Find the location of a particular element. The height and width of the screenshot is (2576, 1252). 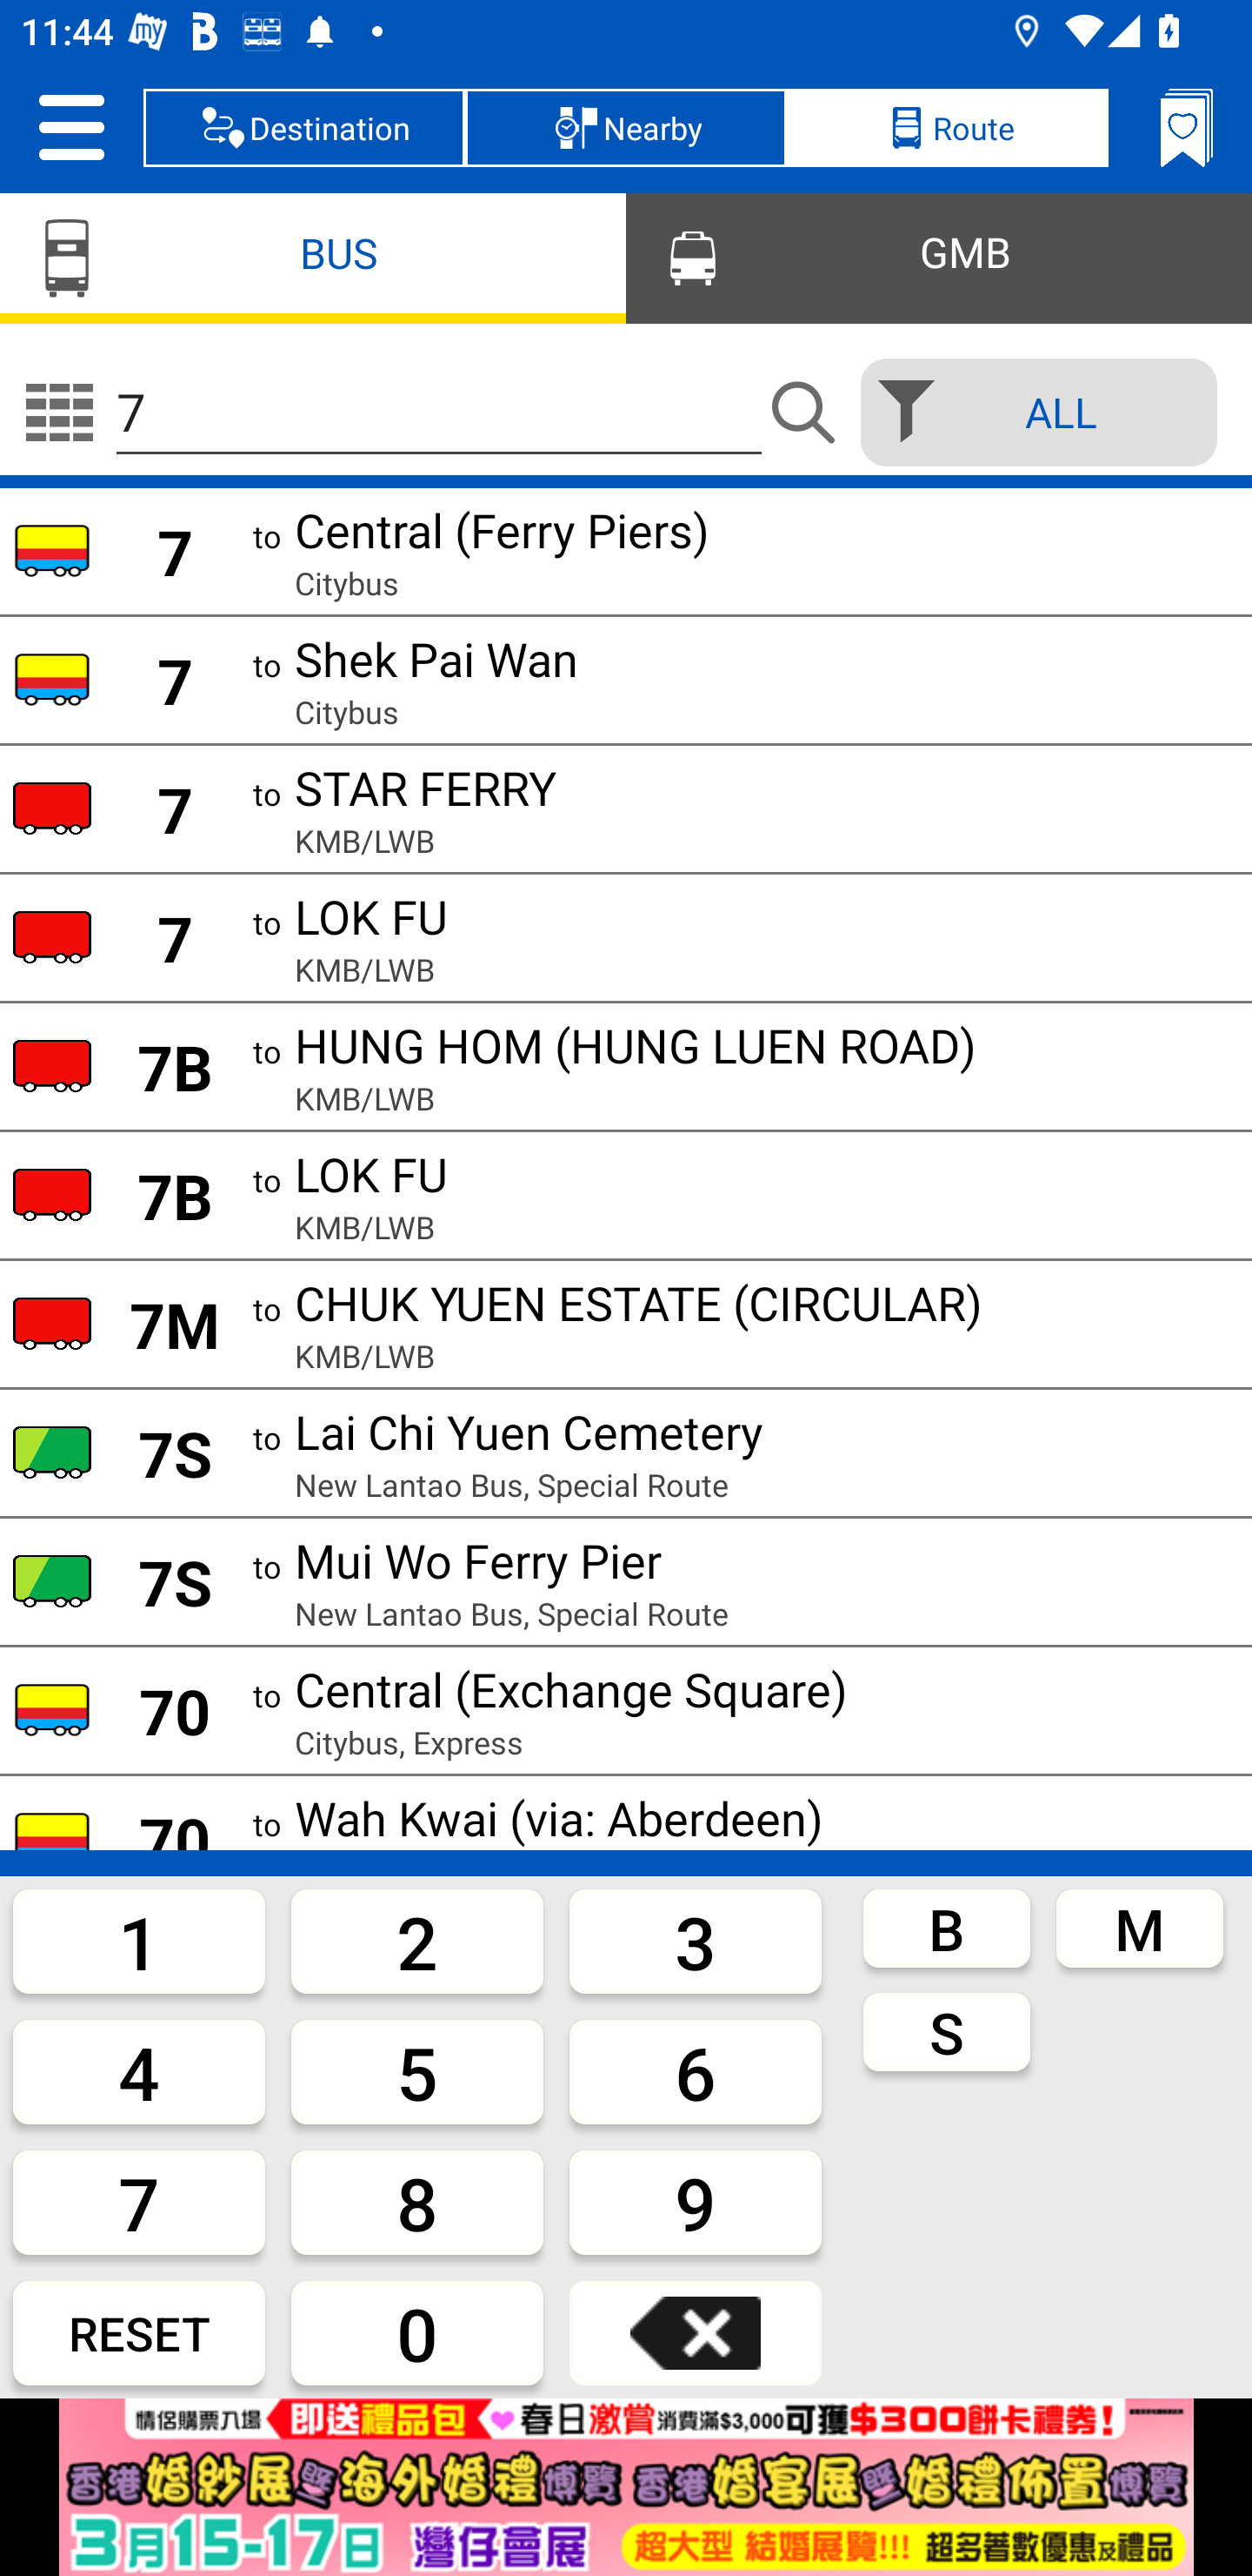

0 is located at coordinates (417, 2332).